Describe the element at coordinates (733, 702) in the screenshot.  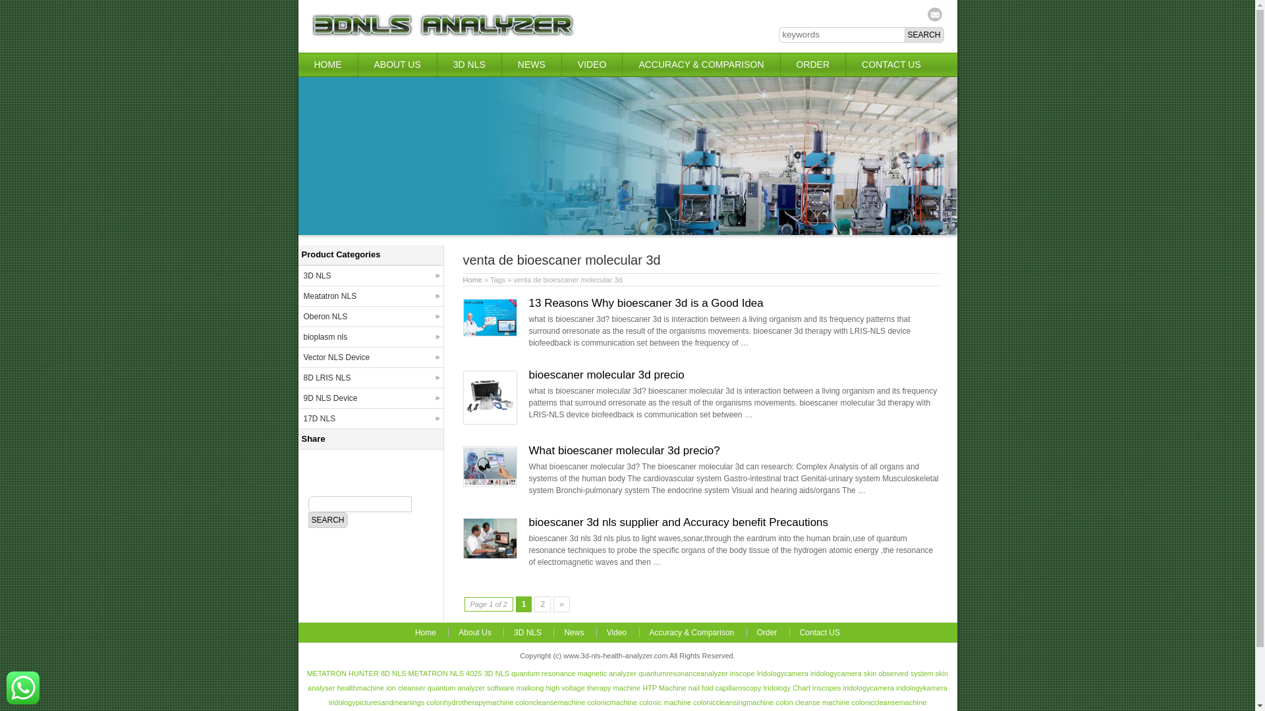
I see `coloniccleansingmachine` at that location.